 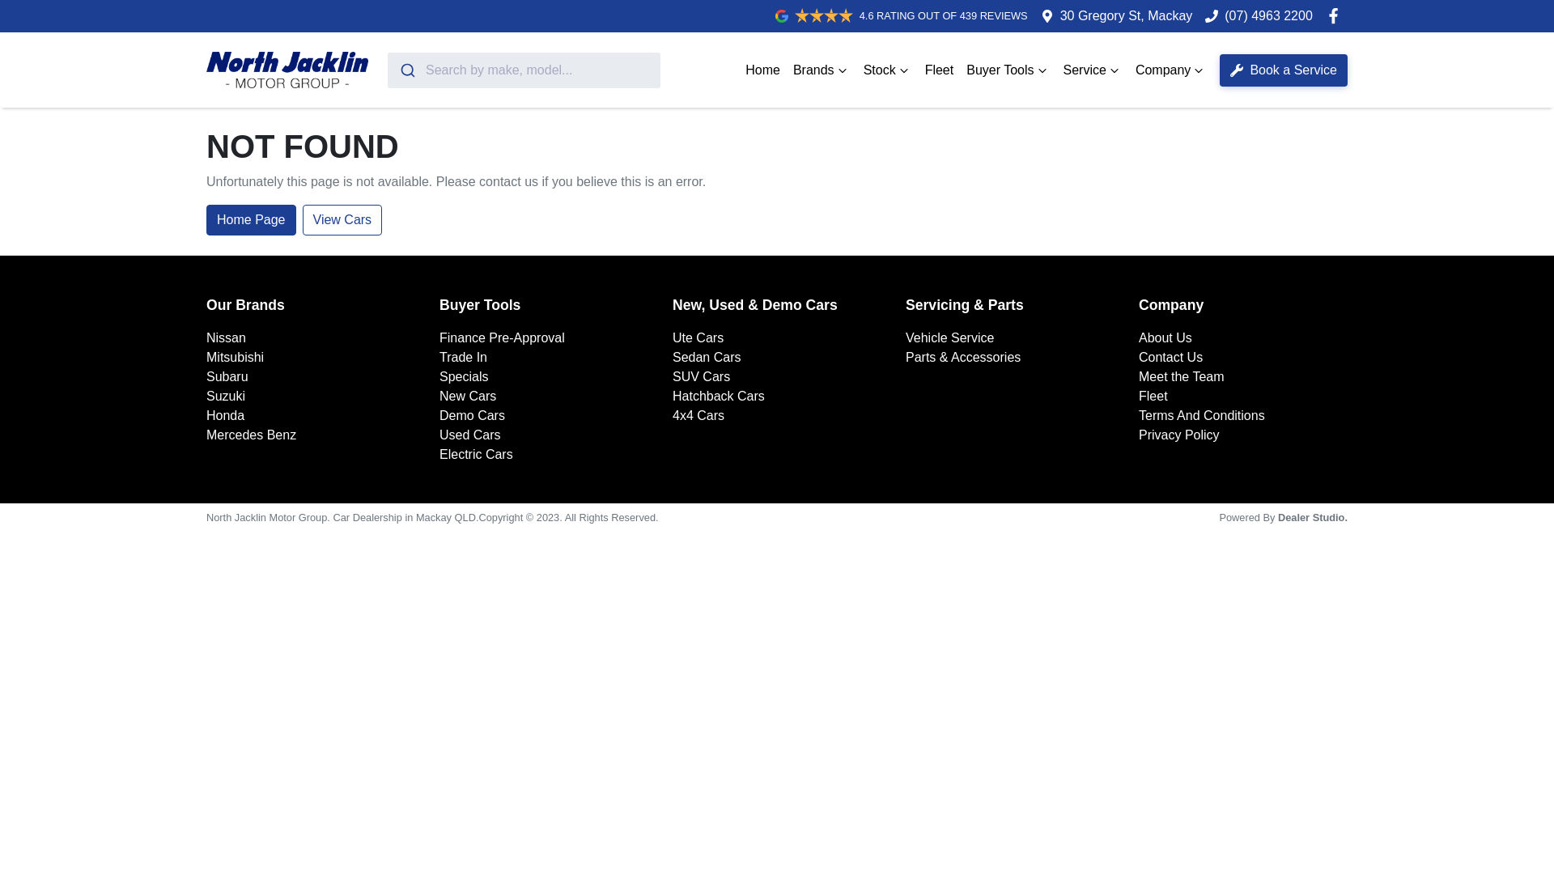 What do you see at coordinates (1093, 70) in the screenshot?
I see `Service` at bounding box center [1093, 70].